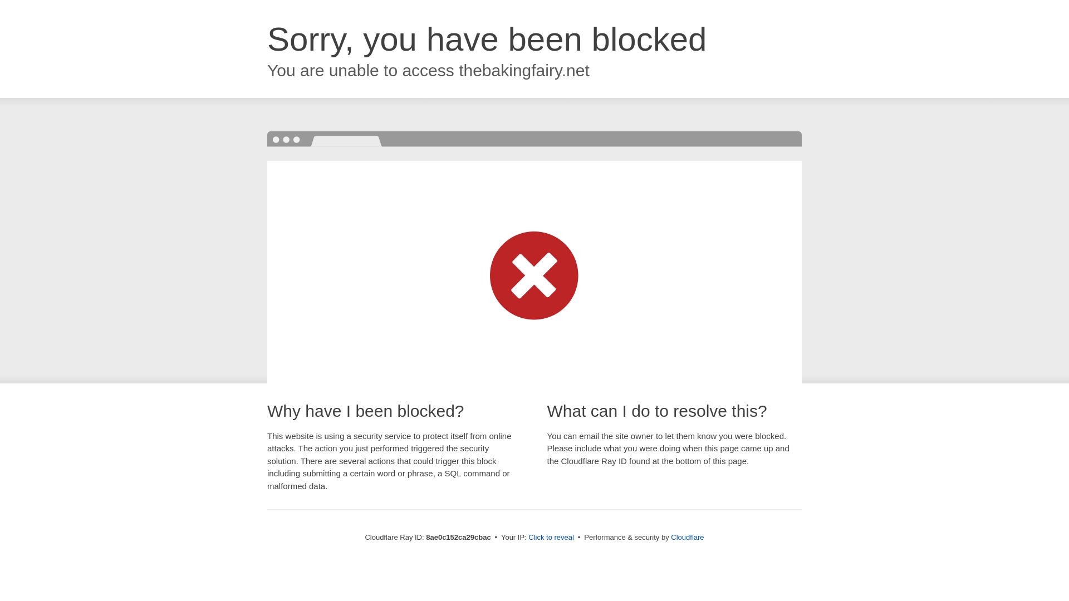  I want to click on Click to reveal, so click(551, 538).